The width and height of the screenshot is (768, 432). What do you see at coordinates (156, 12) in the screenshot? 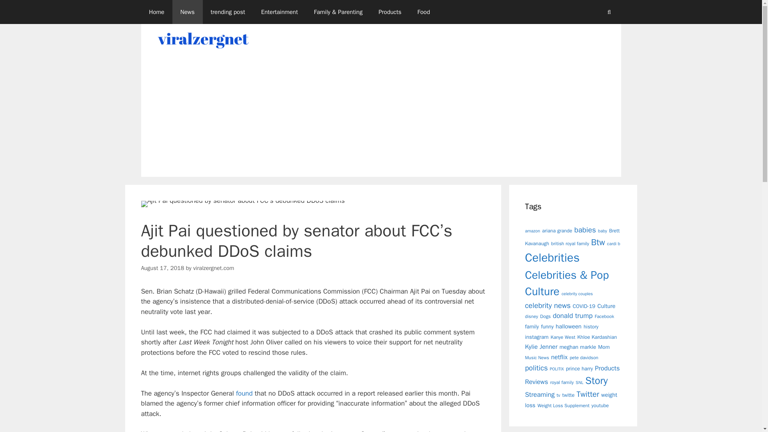
I see `Home` at bounding box center [156, 12].